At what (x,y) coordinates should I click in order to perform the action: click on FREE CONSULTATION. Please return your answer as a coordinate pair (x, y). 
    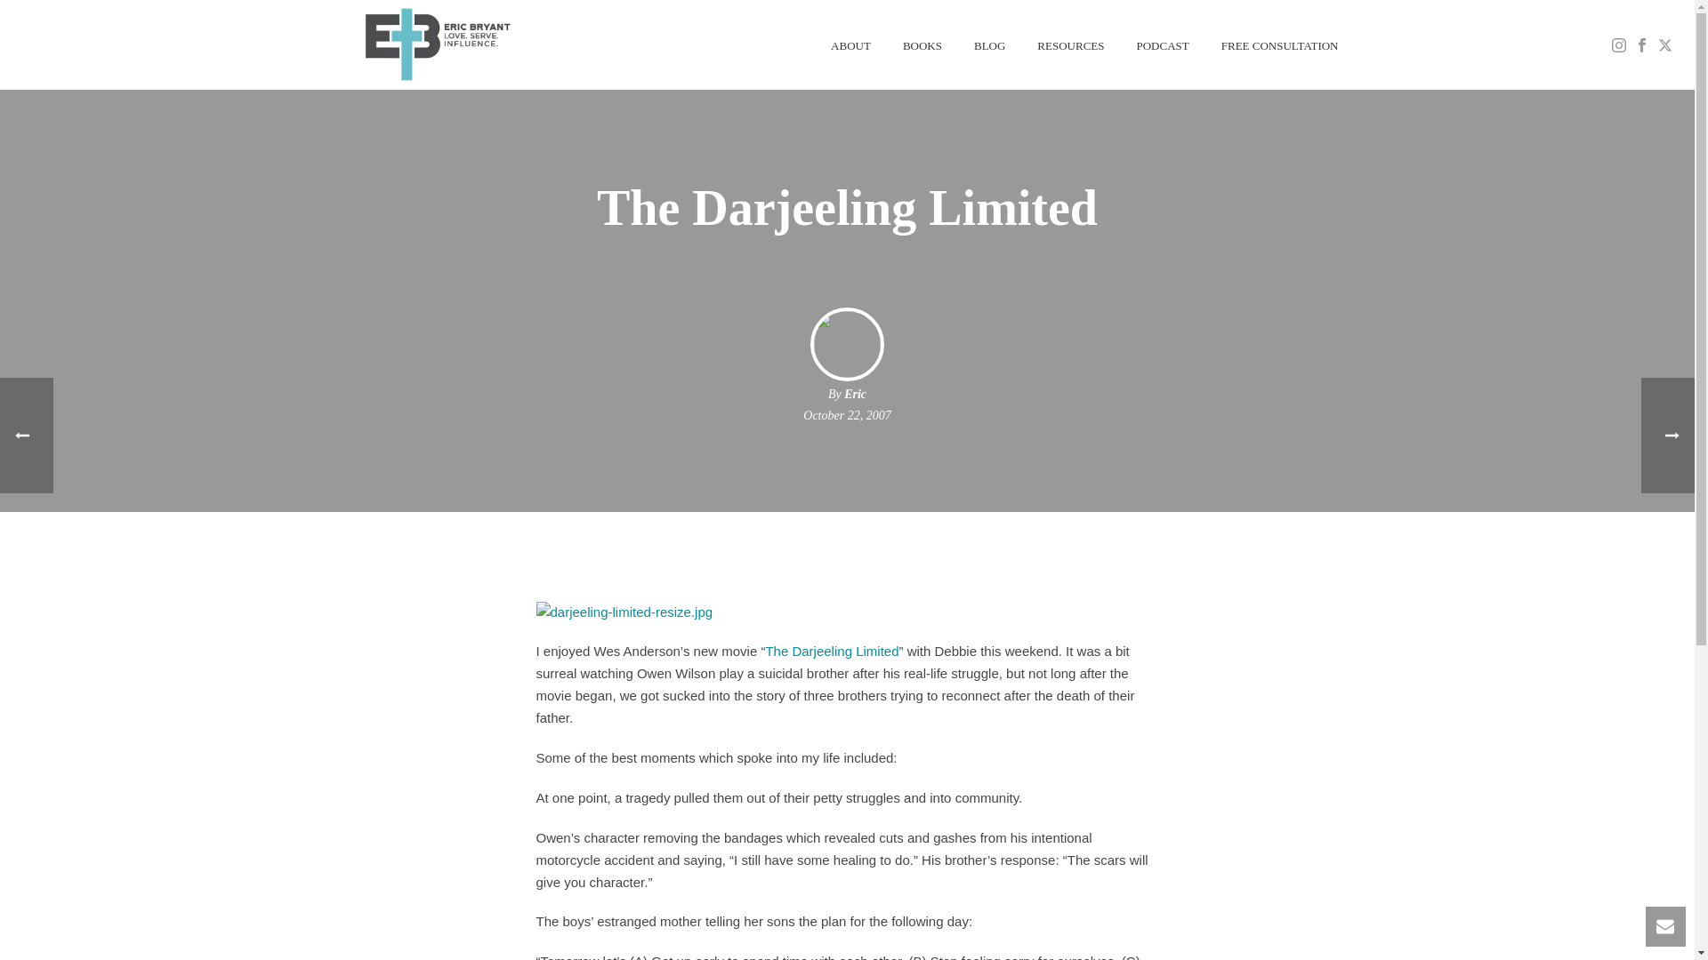
    Looking at the image, I should click on (1279, 44).